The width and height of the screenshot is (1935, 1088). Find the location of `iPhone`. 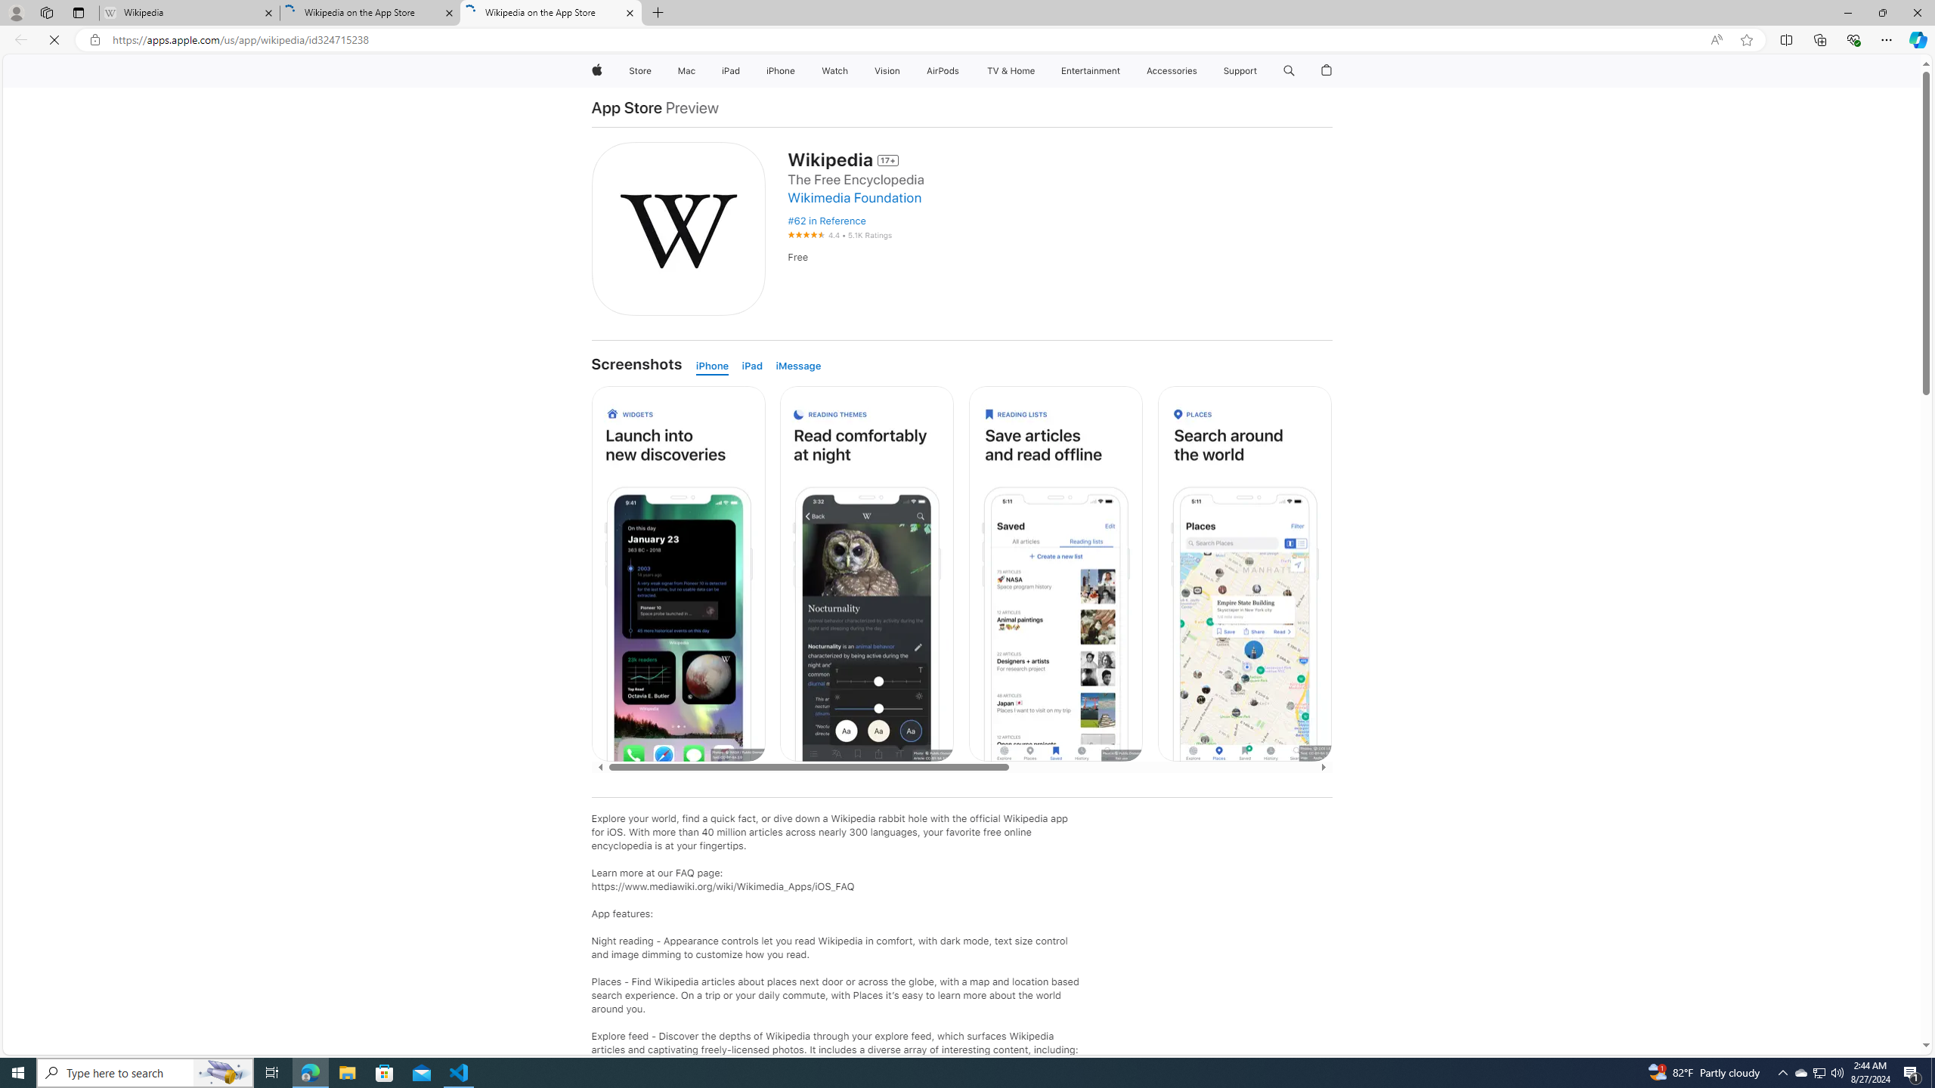

iPhone is located at coordinates (716, 366).